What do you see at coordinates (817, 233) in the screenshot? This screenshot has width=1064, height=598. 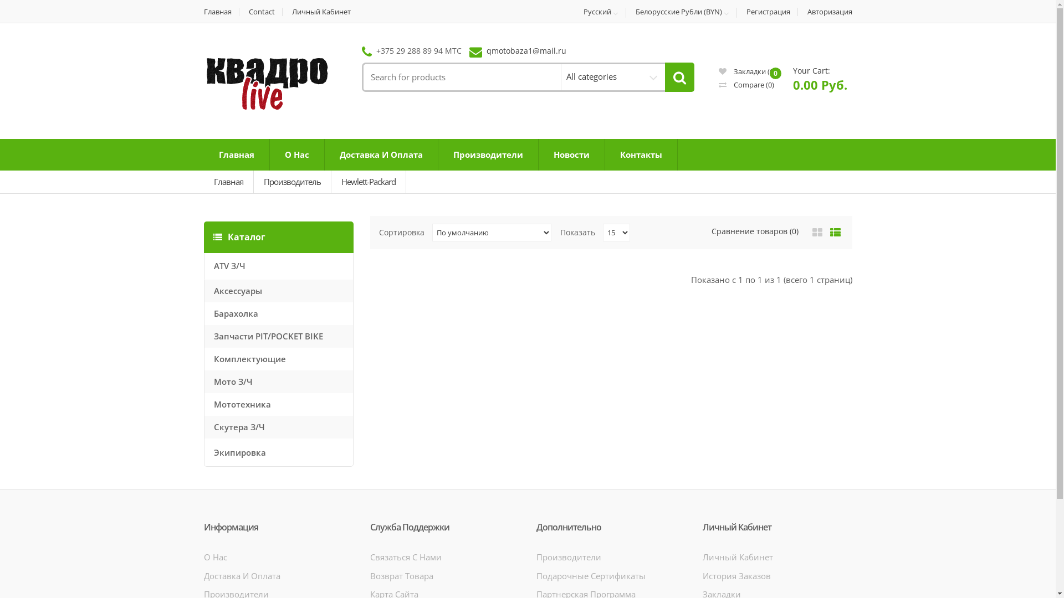 I see `Grid` at bounding box center [817, 233].